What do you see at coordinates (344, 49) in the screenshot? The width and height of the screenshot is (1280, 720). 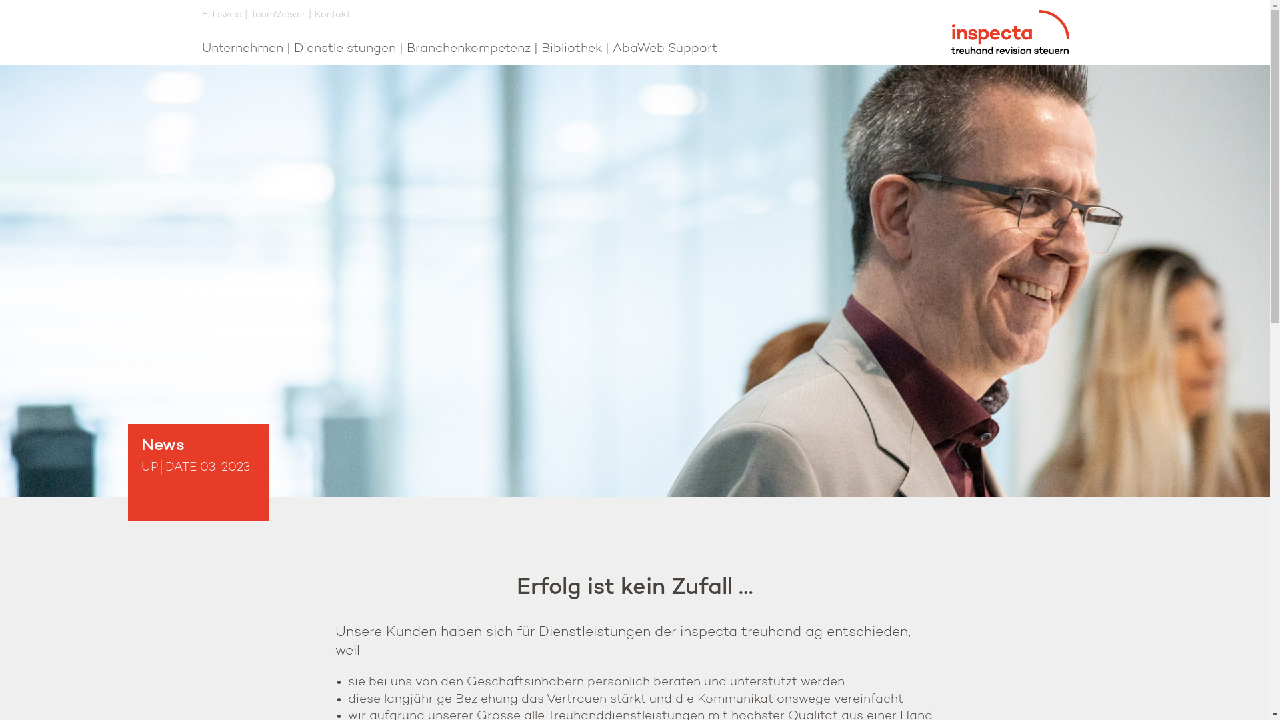 I see `Dienstleistungen` at bounding box center [344, 49].